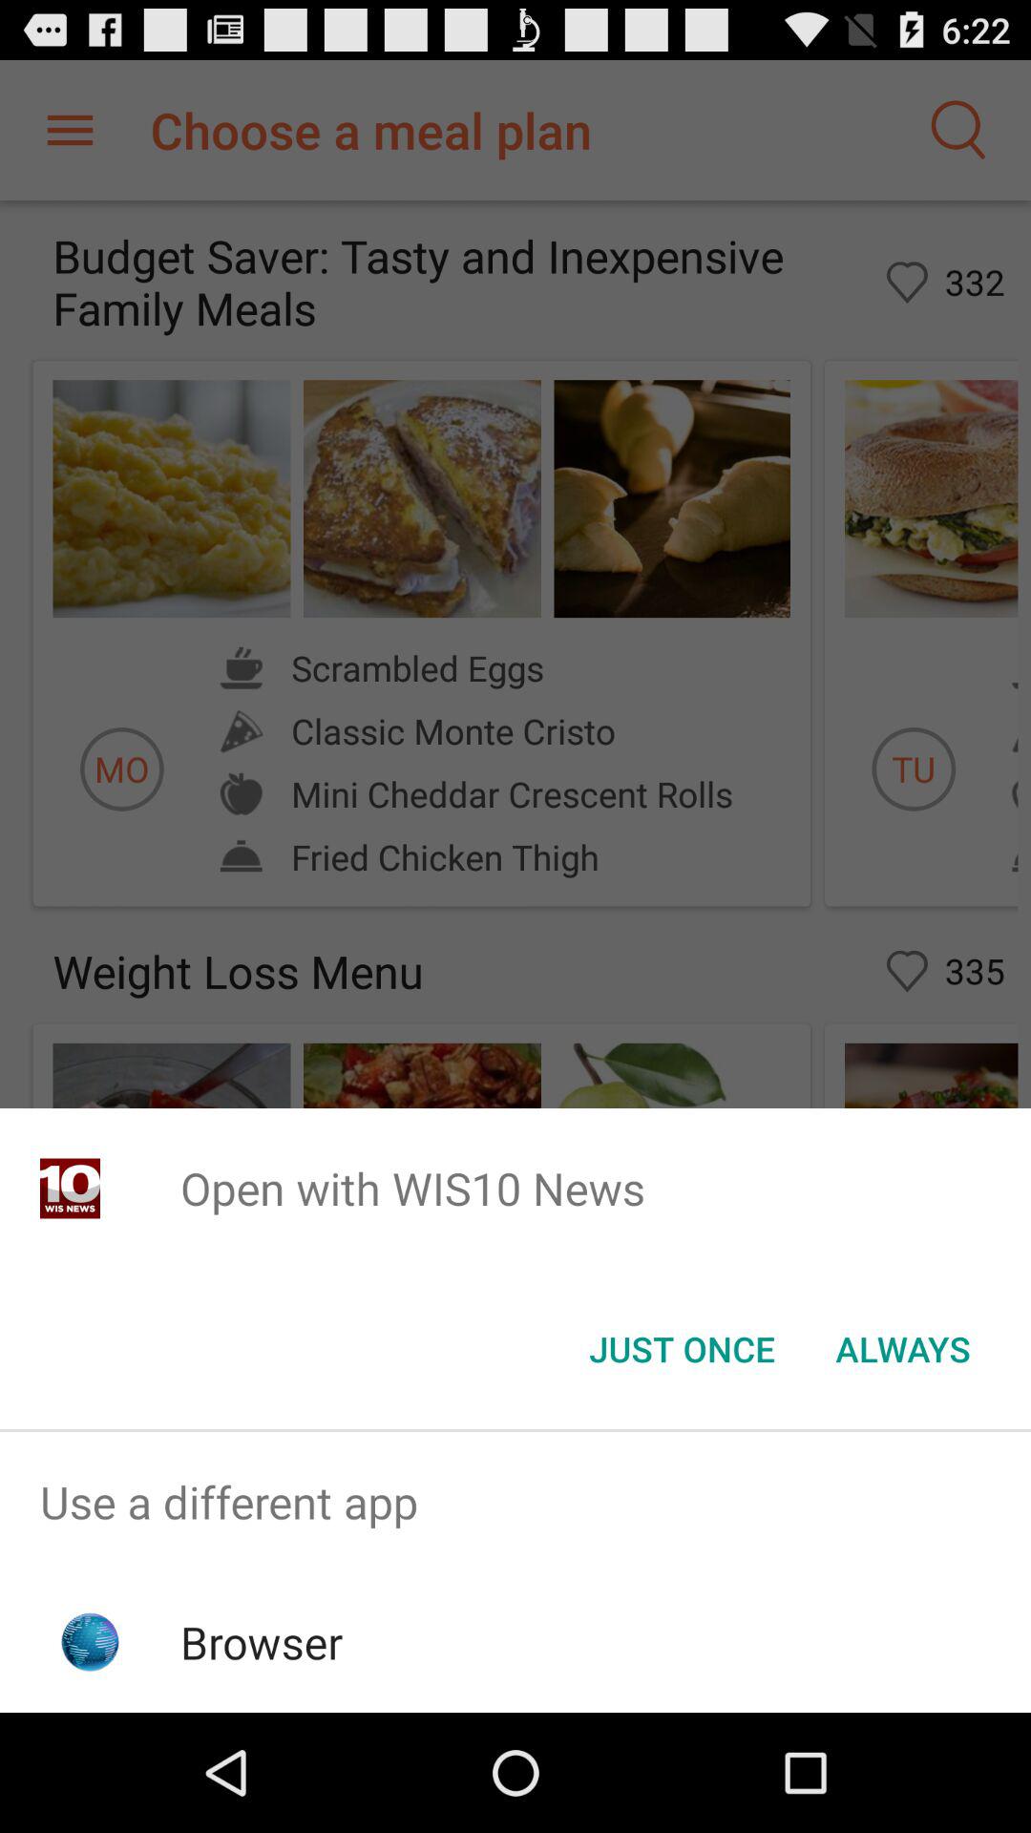 This screenshot has width=1031, height=1833. I want to click on select the item at the bottom right corner, so click(903, 1349).